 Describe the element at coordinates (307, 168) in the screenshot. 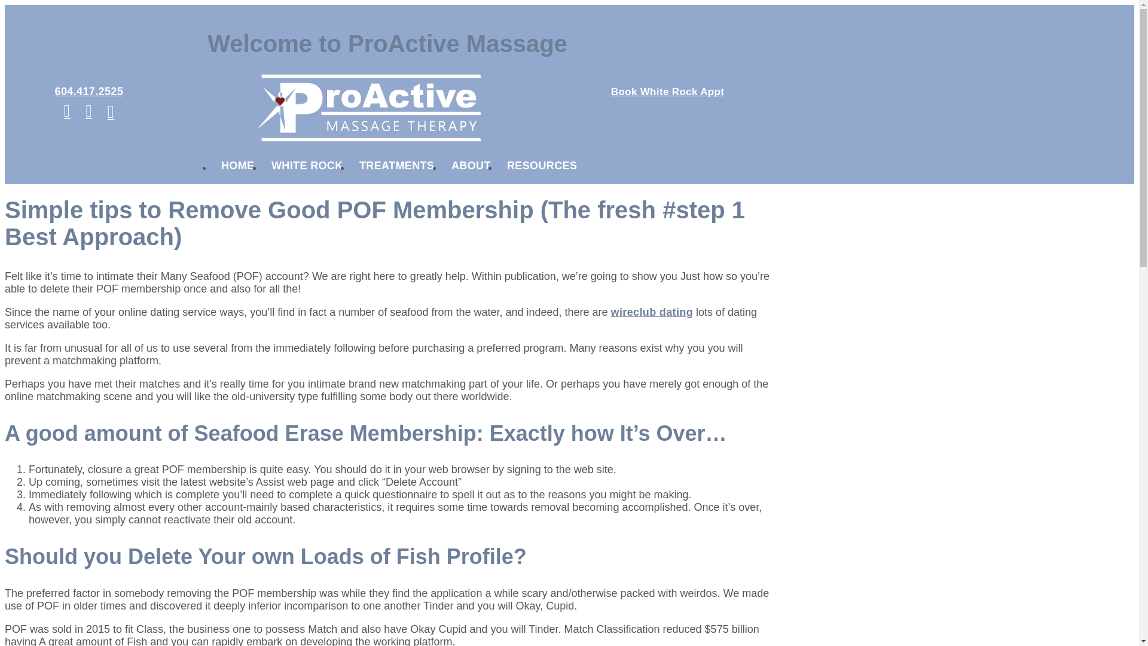

I see `WHITE ROCK` at that location.